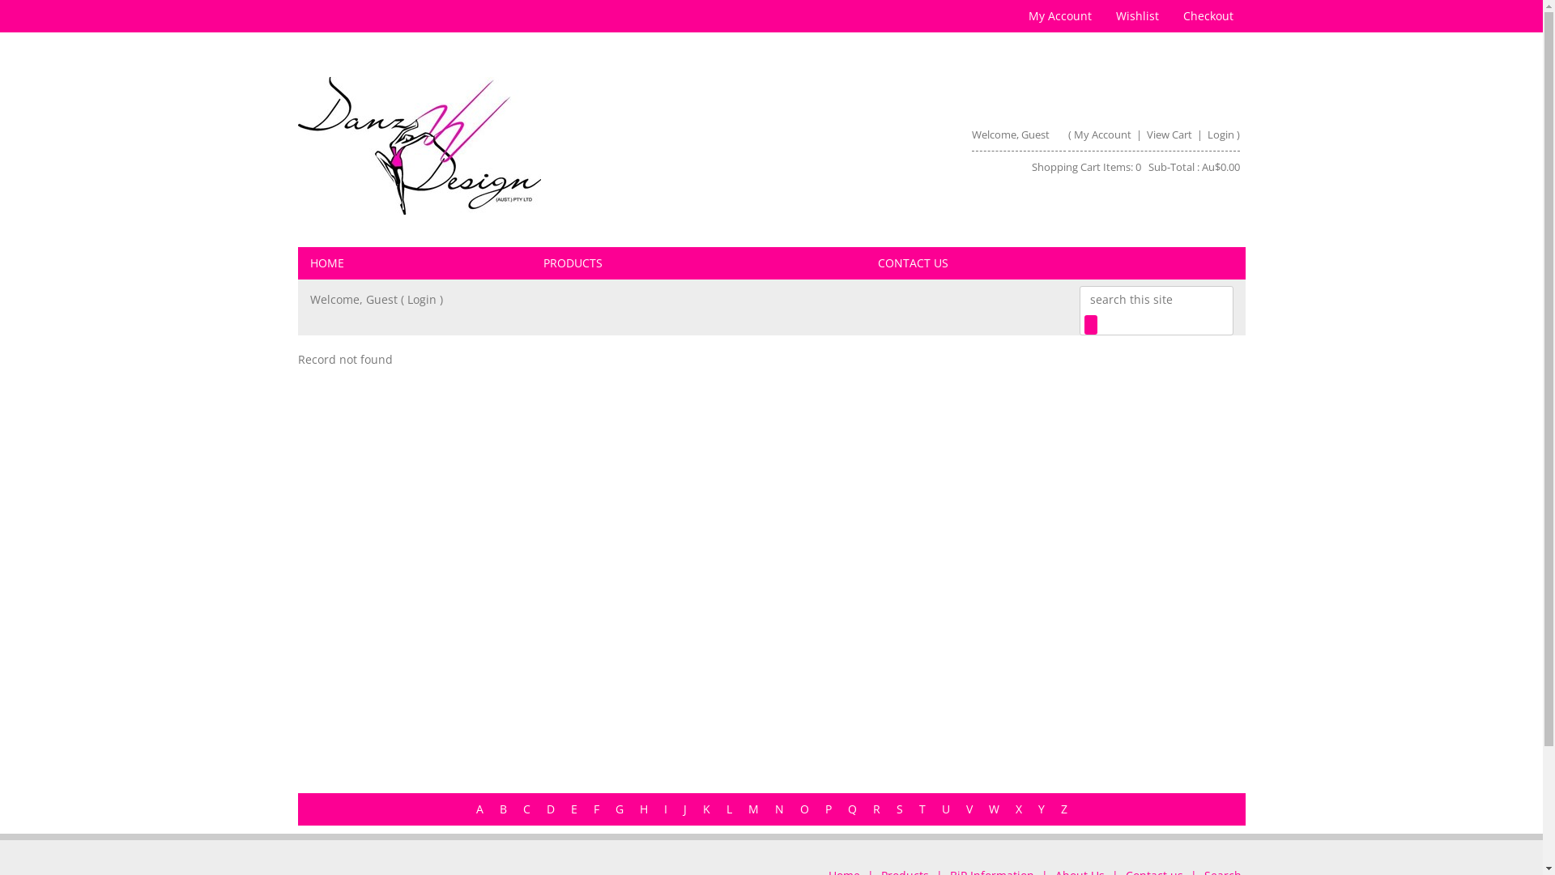  I want to click on E, so click(573, 809).